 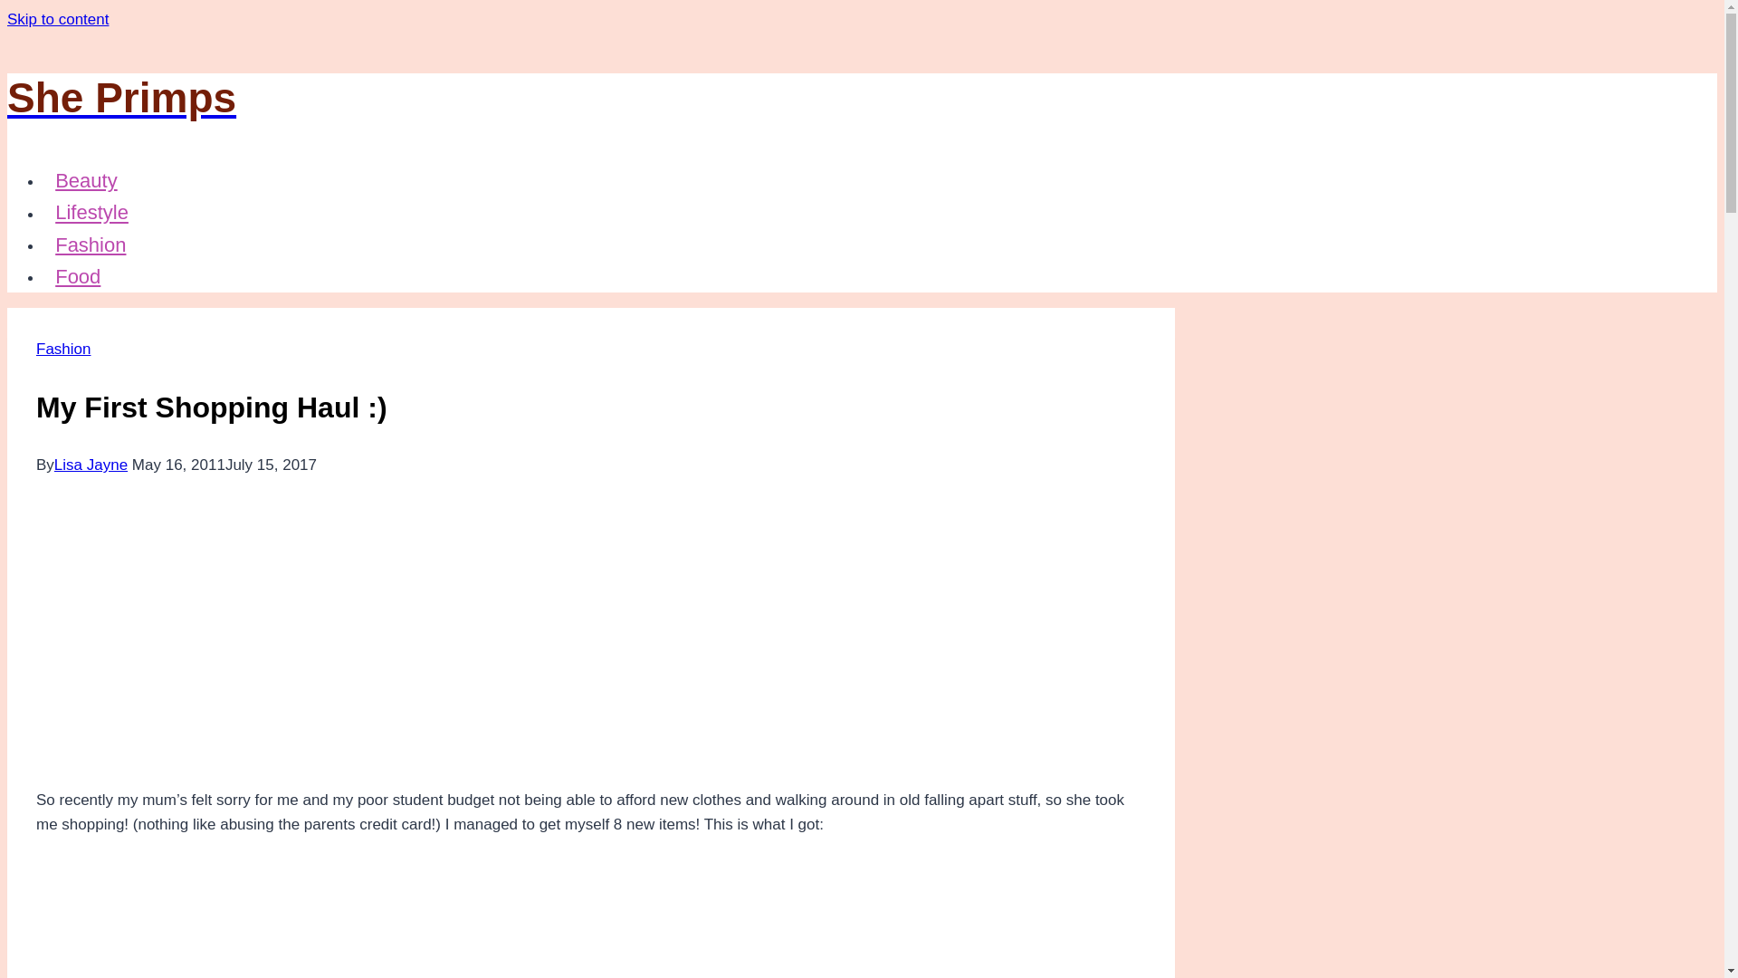 I want to click on Lifestyle, so click(x=92, y=212).